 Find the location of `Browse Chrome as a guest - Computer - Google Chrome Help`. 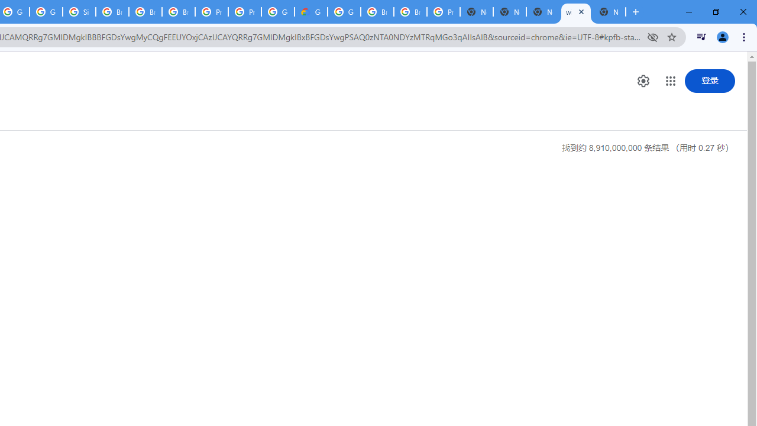

Browse Chrome as a guest - Computer - Google Chrome Help is located at coordinates (410, 12).